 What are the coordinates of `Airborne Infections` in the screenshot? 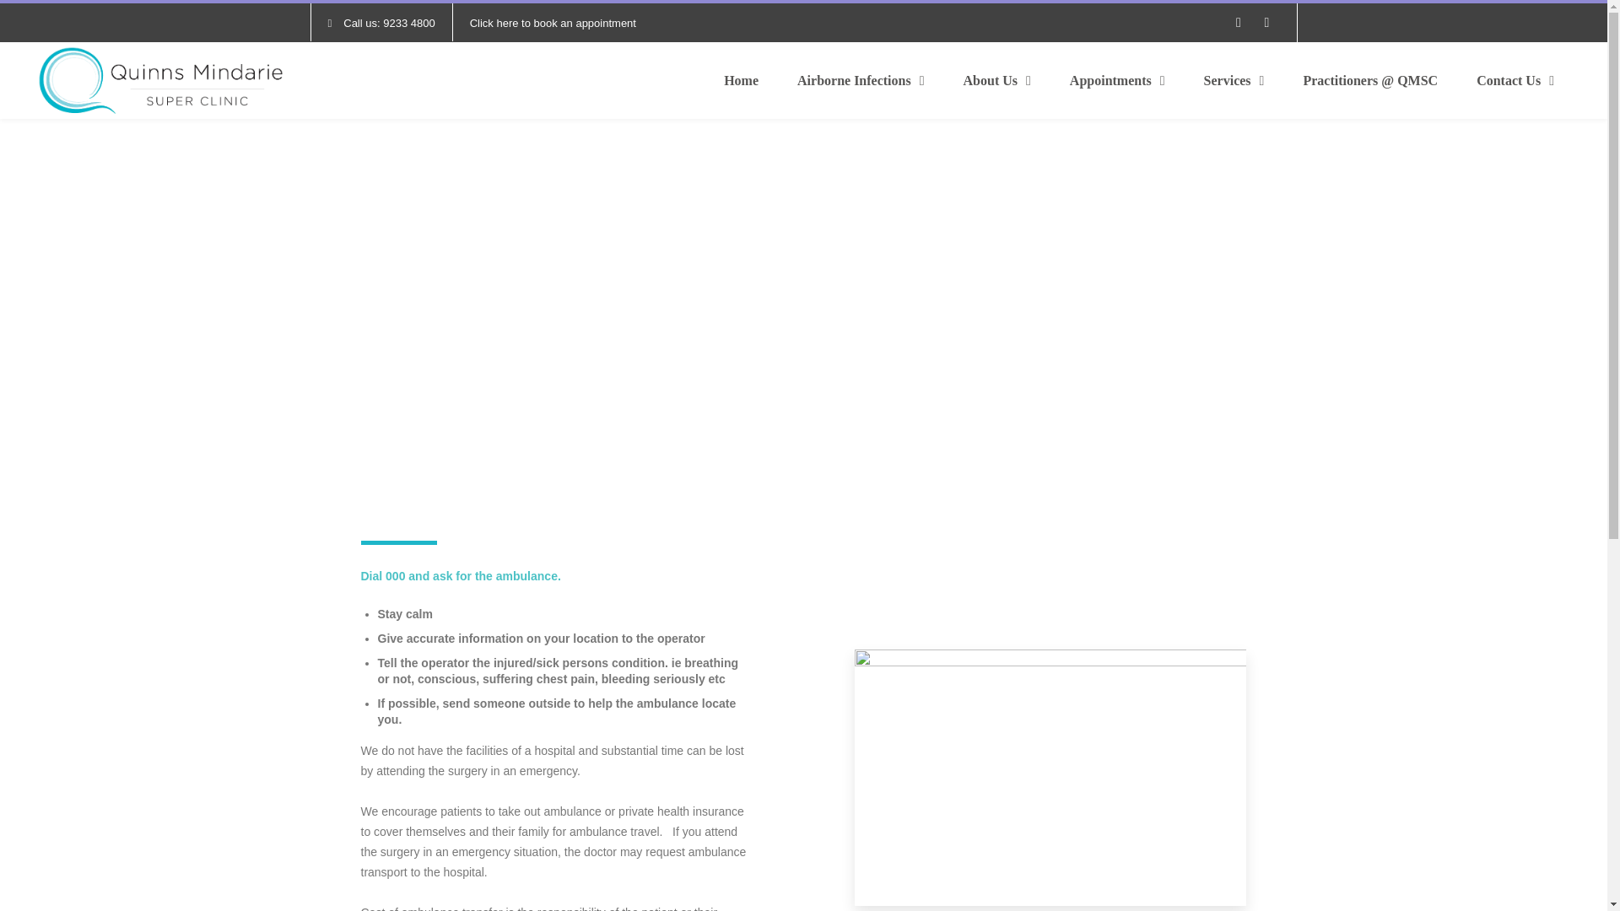 It's located at (861, 81).